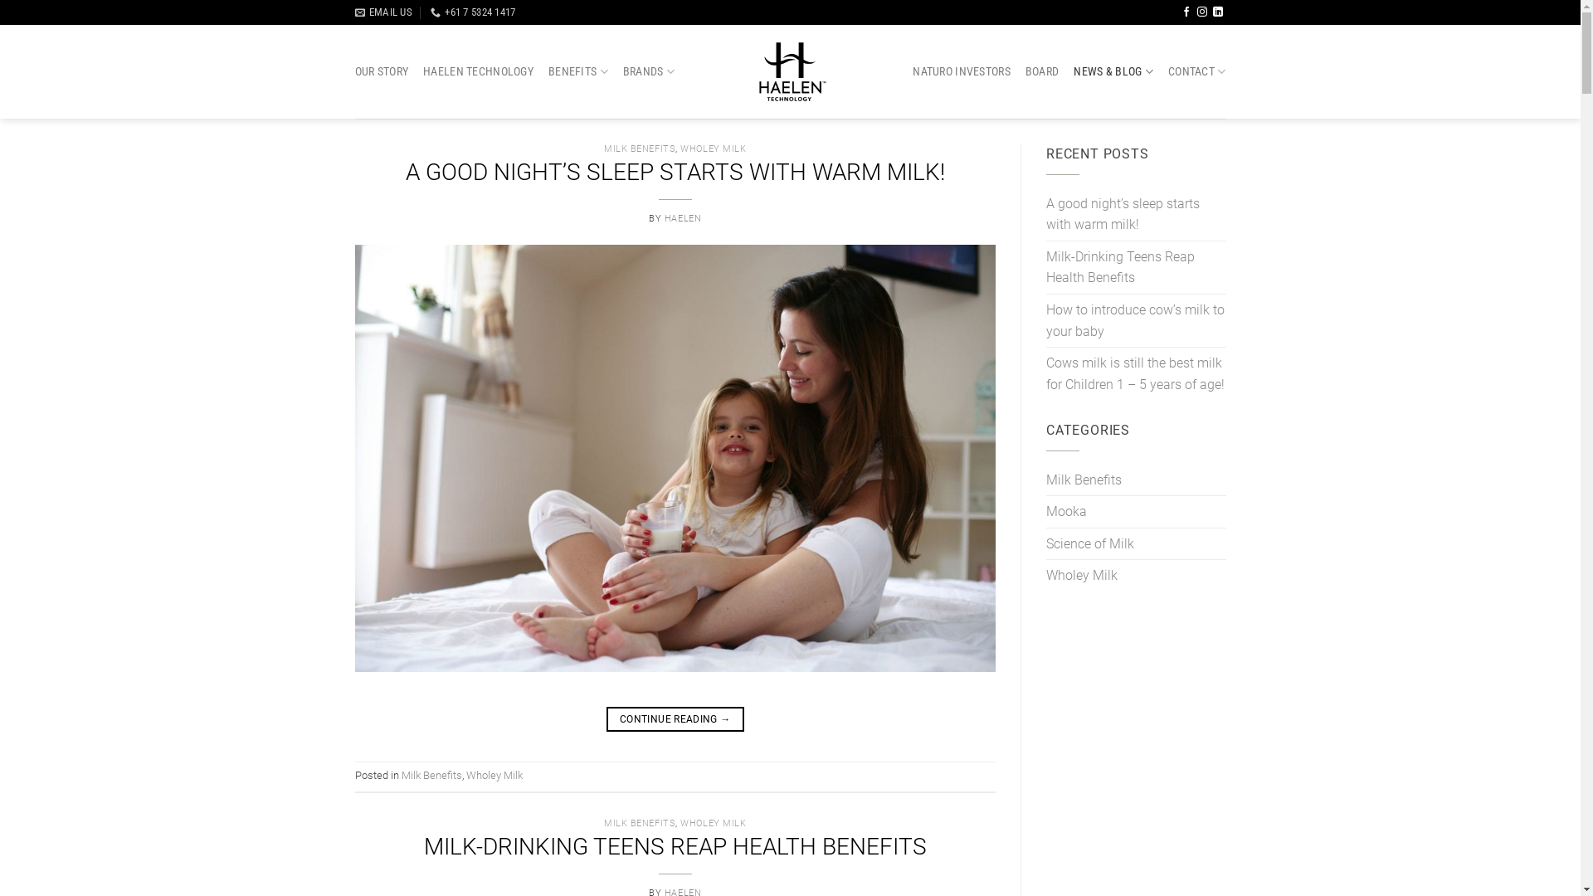 The image size is (1593, 896). Describe the element at coordinates (473, 12) in the screenshot. I see `+61 7 5324 1417` at that location.